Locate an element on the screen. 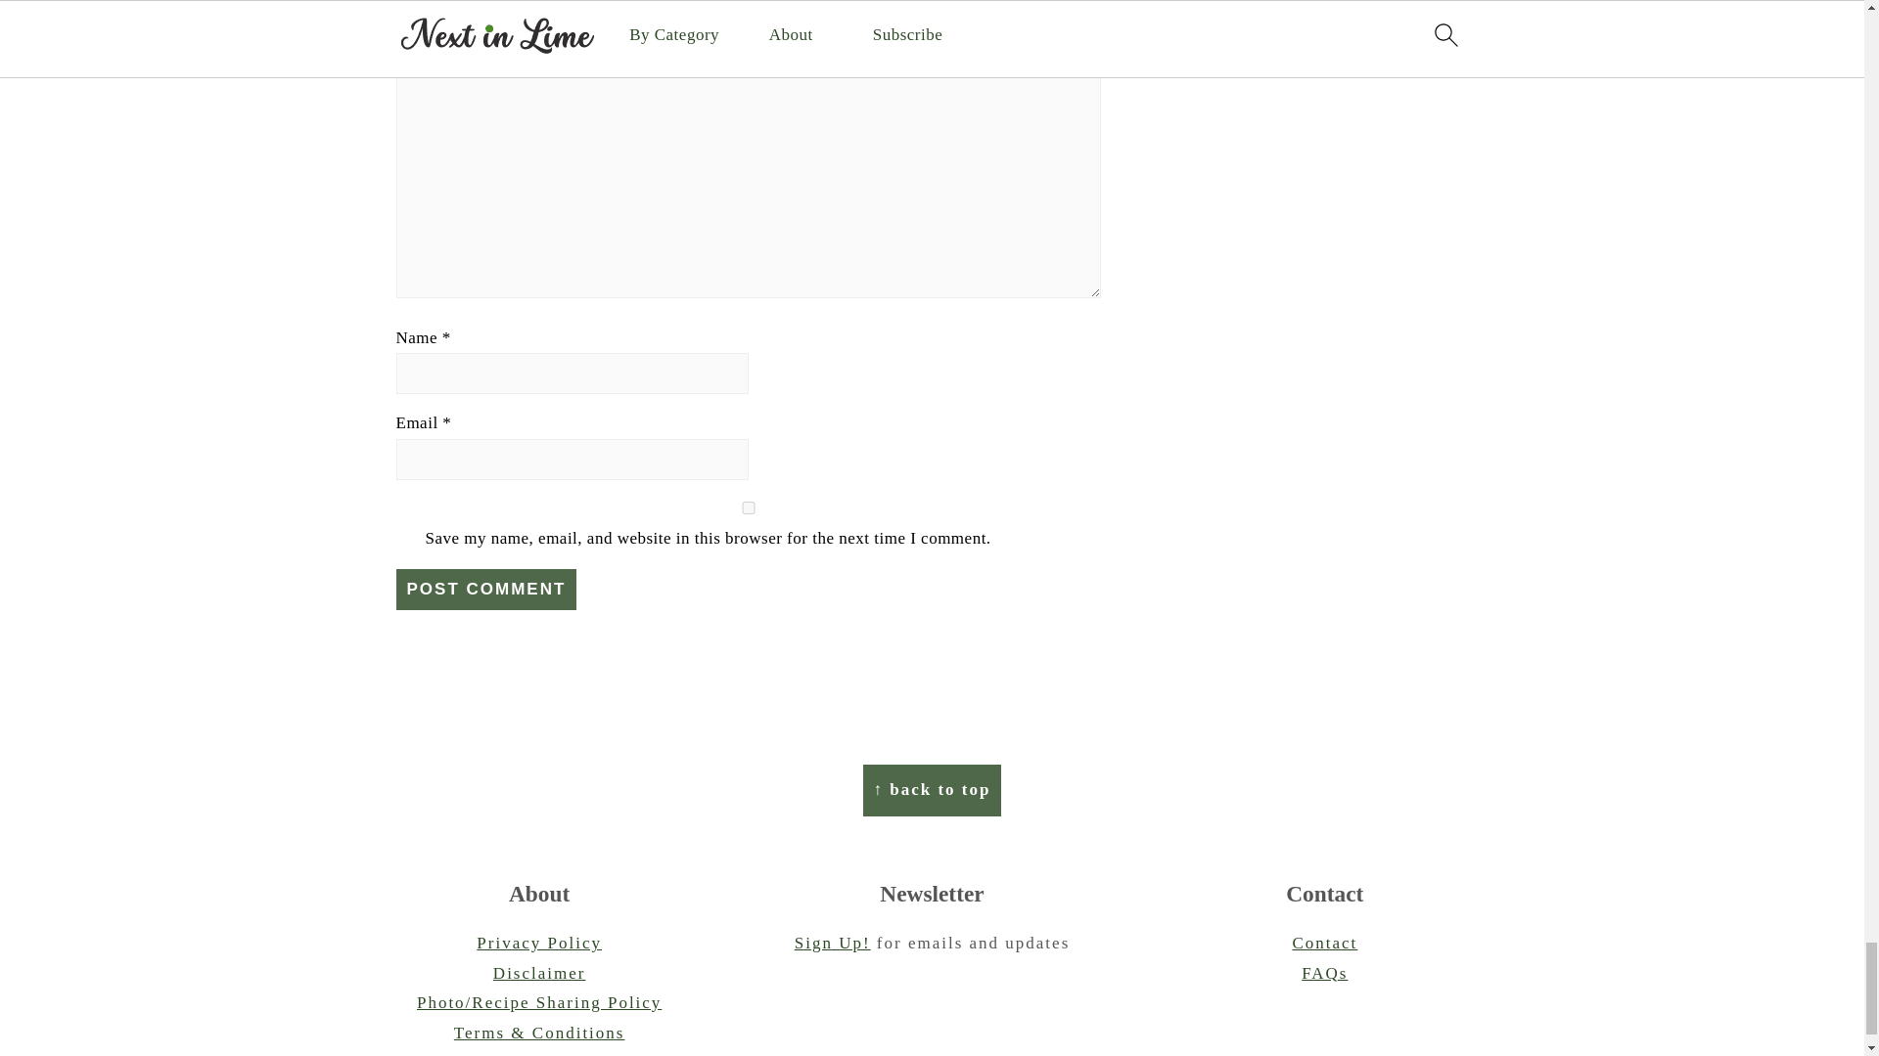 Image resolution: width=1879 pixels, height=1056 pixels. Post Comment is located at coordinates (485, 590).